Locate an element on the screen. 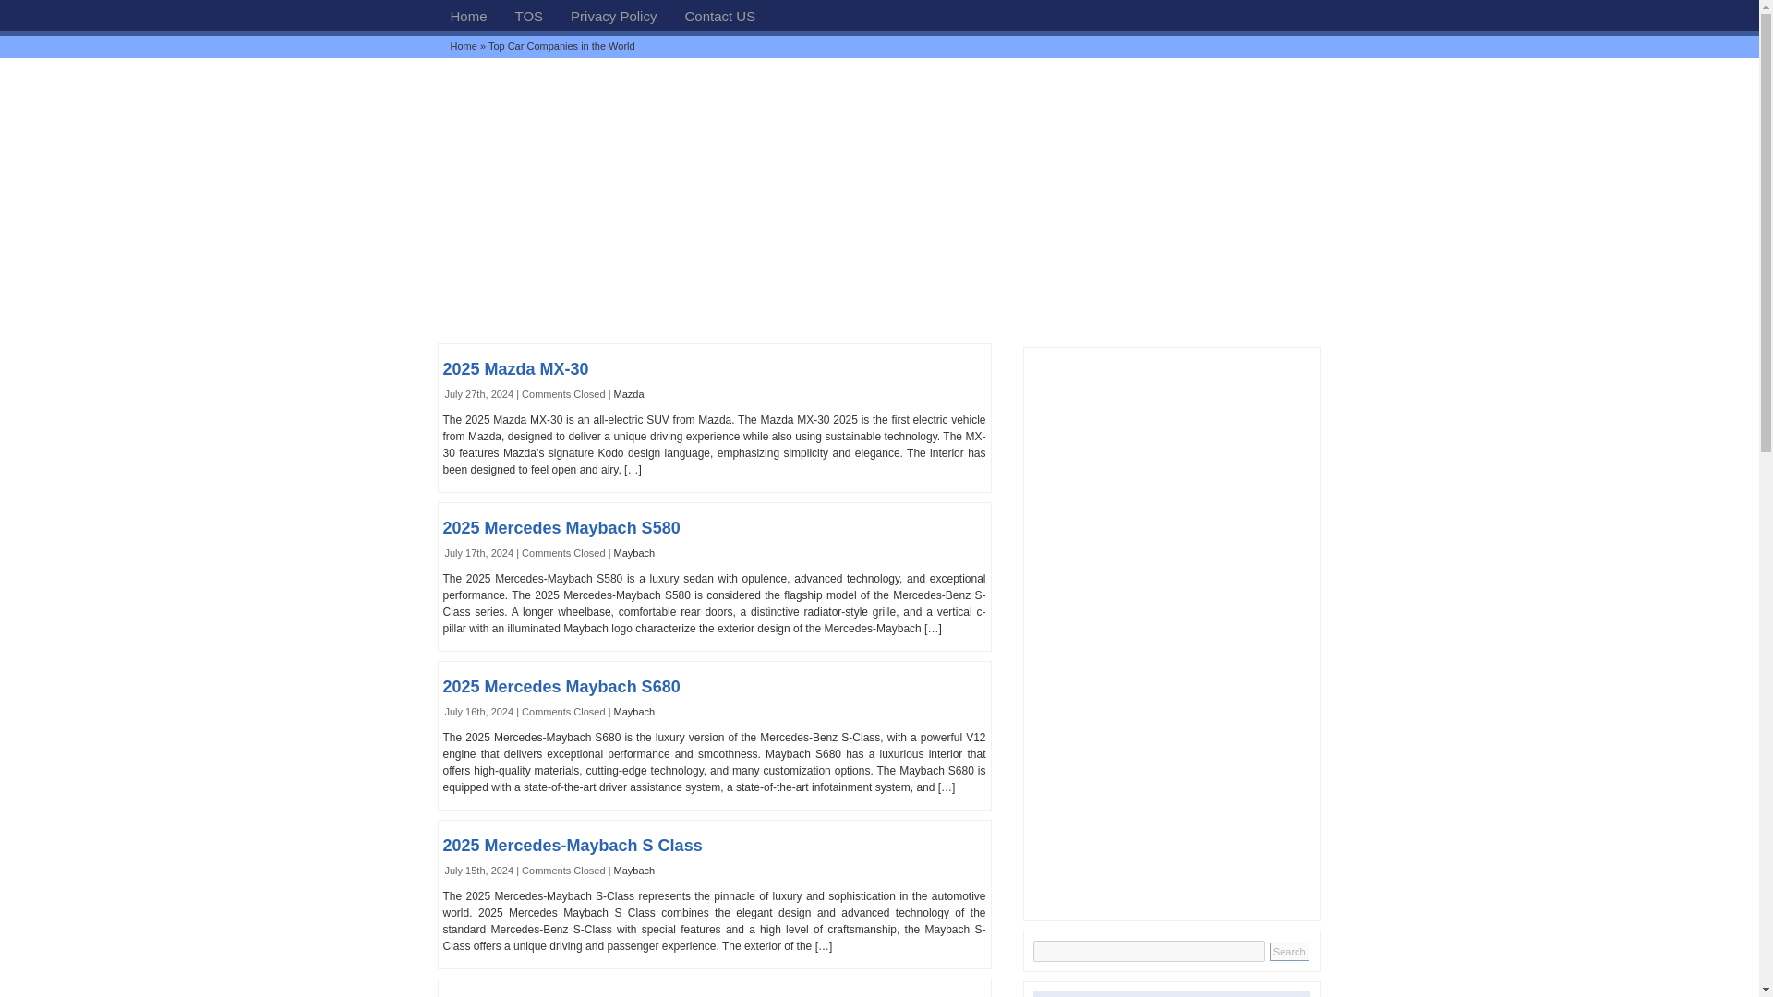  Mazda is located at coordinates (629, 394).